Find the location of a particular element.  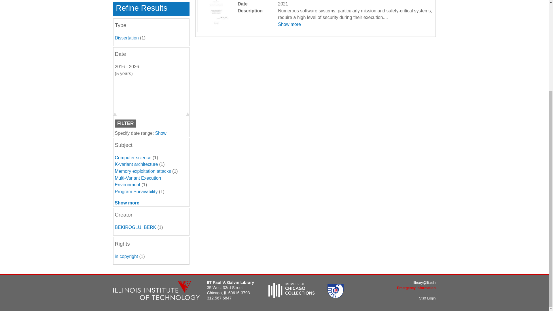

Multi-Variant Execution Environment is located at coordinates (138, 181).